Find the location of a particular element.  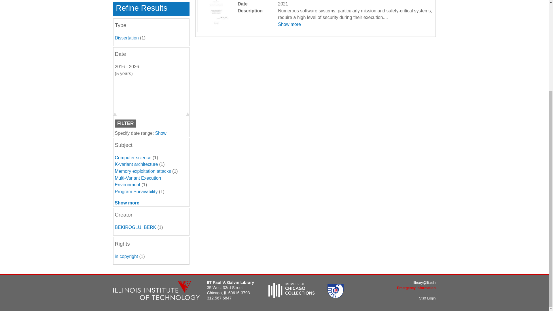

Multi-Variant Execution Environment is located at coordinates (138, 181).